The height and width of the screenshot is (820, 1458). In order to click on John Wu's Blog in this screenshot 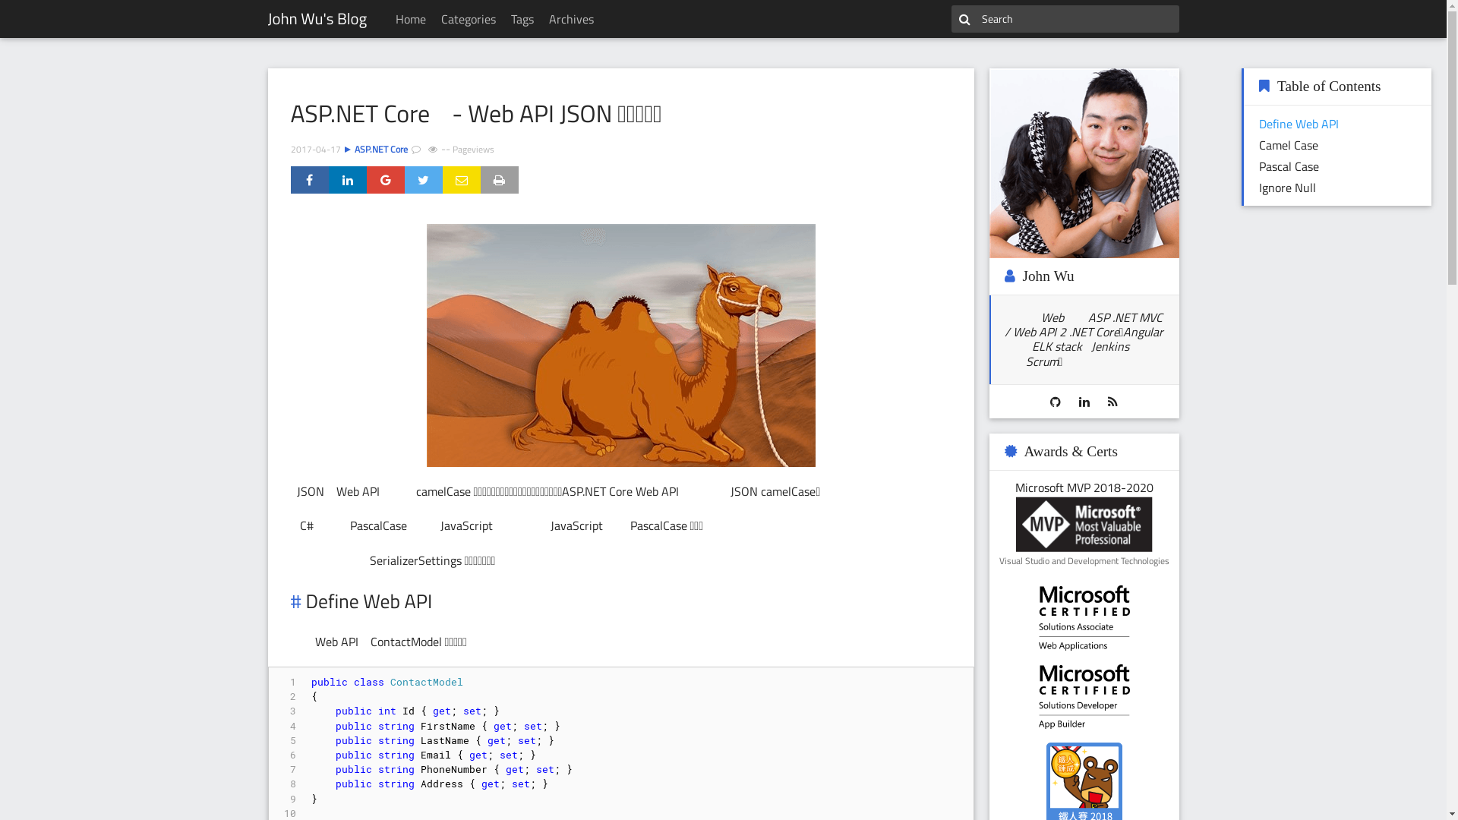, I will do `click(317, 19)`.